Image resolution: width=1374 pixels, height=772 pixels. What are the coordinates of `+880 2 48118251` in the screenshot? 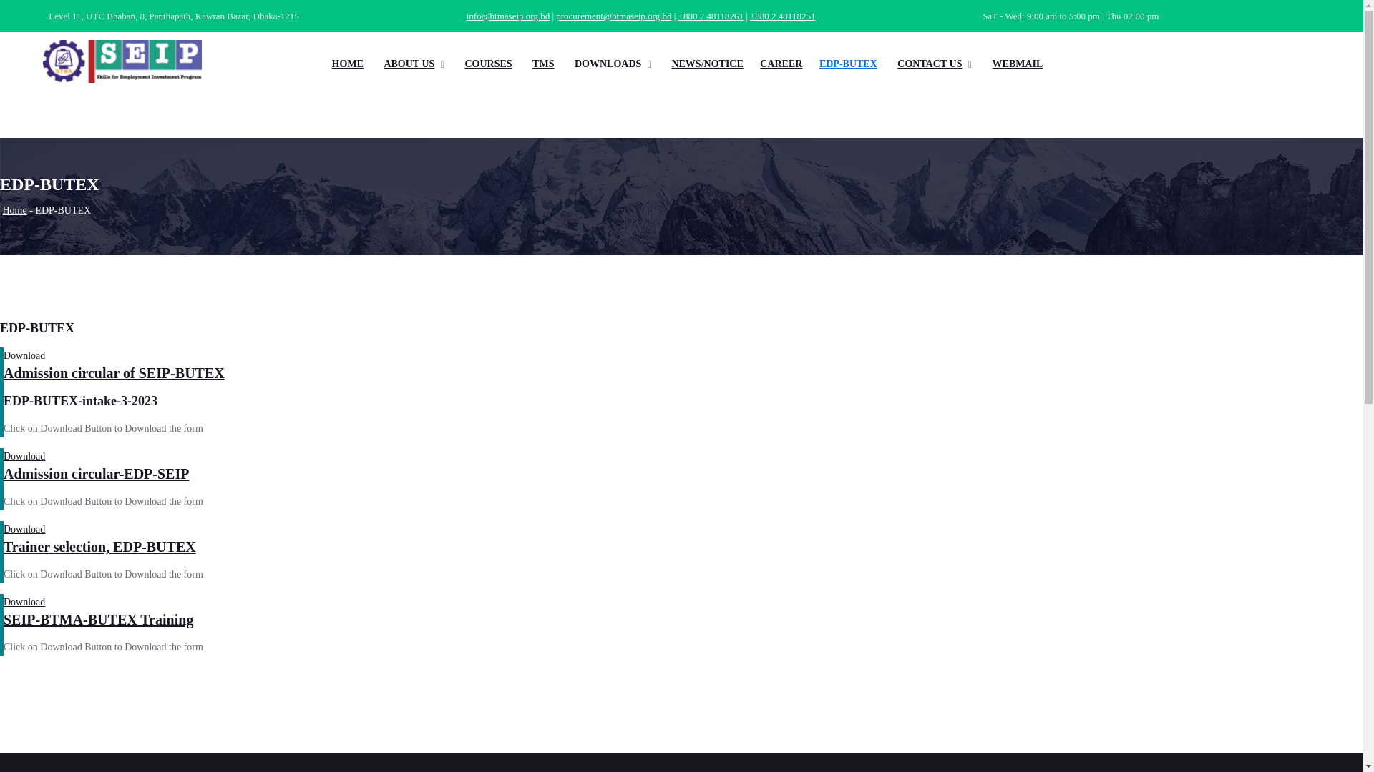 It's located at (783, 16).